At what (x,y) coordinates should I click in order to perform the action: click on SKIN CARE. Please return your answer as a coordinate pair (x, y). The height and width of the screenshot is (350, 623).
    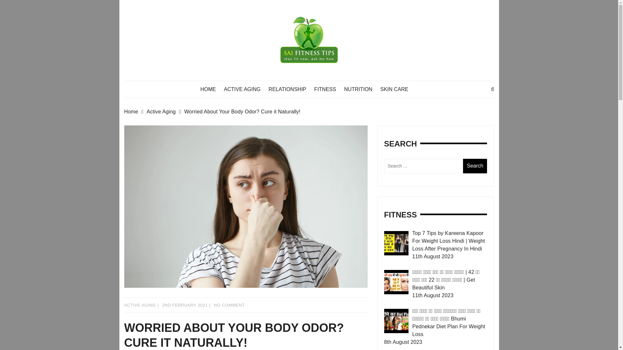
    Looking at the image, I should click on (397, 89).